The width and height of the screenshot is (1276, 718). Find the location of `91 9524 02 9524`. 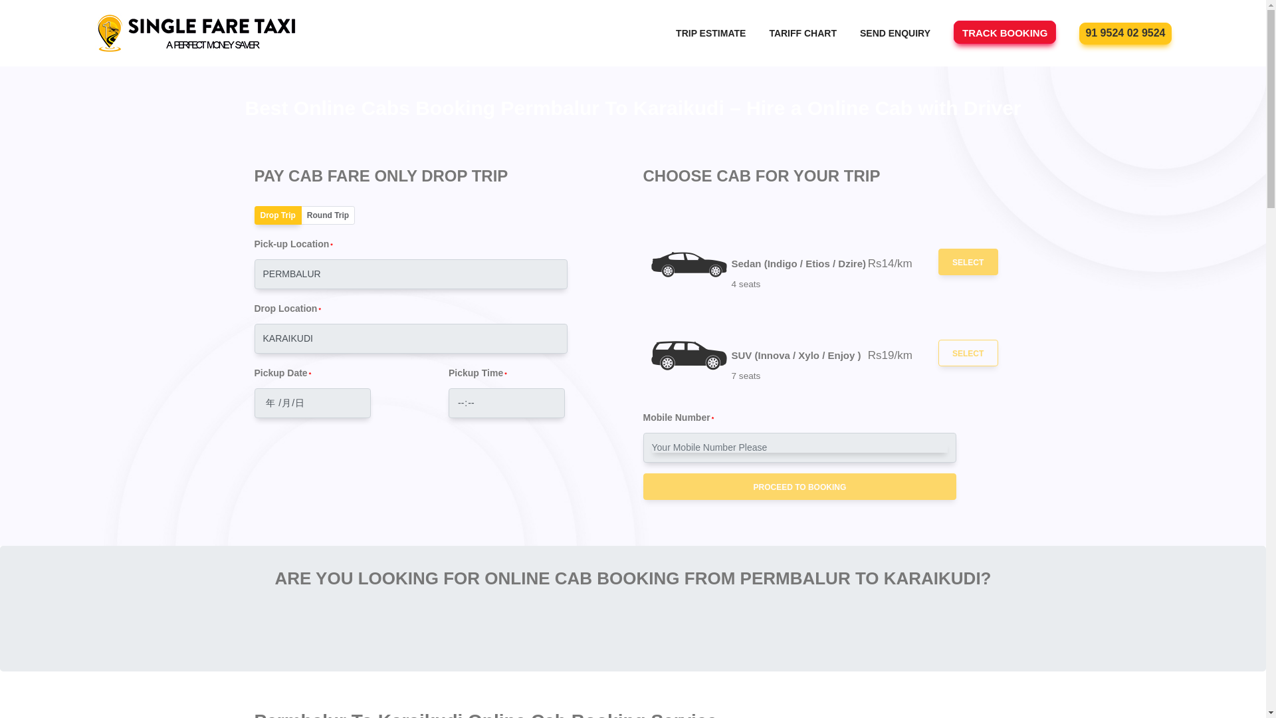

91 9524 02 9524 is located at coordinates (1124, 32).